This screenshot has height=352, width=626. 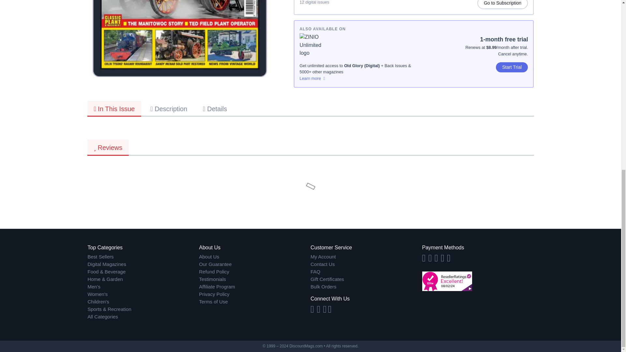 What do you see at coordinates (255, 257) in the screenshot?
I see `About Us` at bounding box center [255, 257].